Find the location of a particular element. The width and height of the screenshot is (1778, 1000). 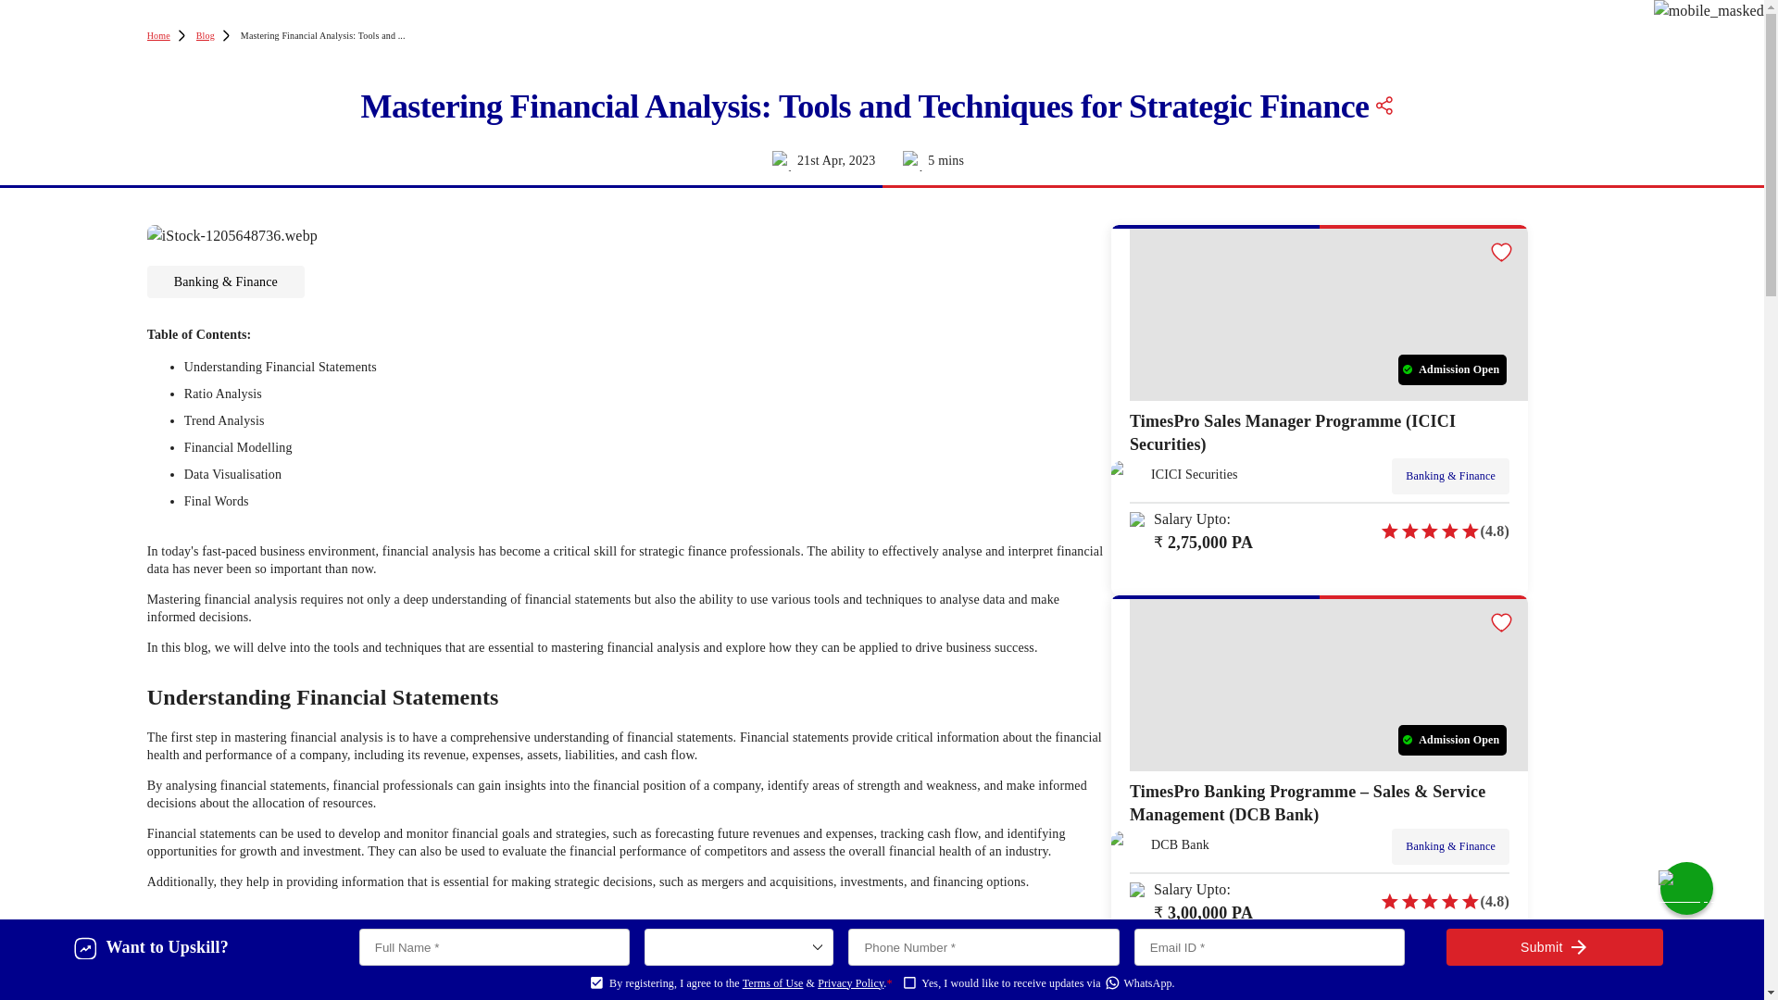

Privacy Policy is located at coordinates (850, 983).